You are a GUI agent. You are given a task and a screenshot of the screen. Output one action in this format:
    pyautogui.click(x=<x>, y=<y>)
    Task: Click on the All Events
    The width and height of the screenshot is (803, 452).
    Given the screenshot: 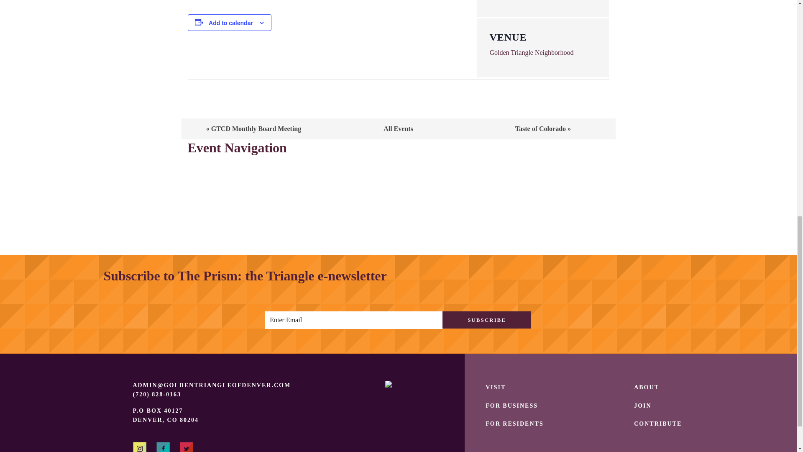 What is the action you would take?
    pyautogui.click(x=398, y=129)
    